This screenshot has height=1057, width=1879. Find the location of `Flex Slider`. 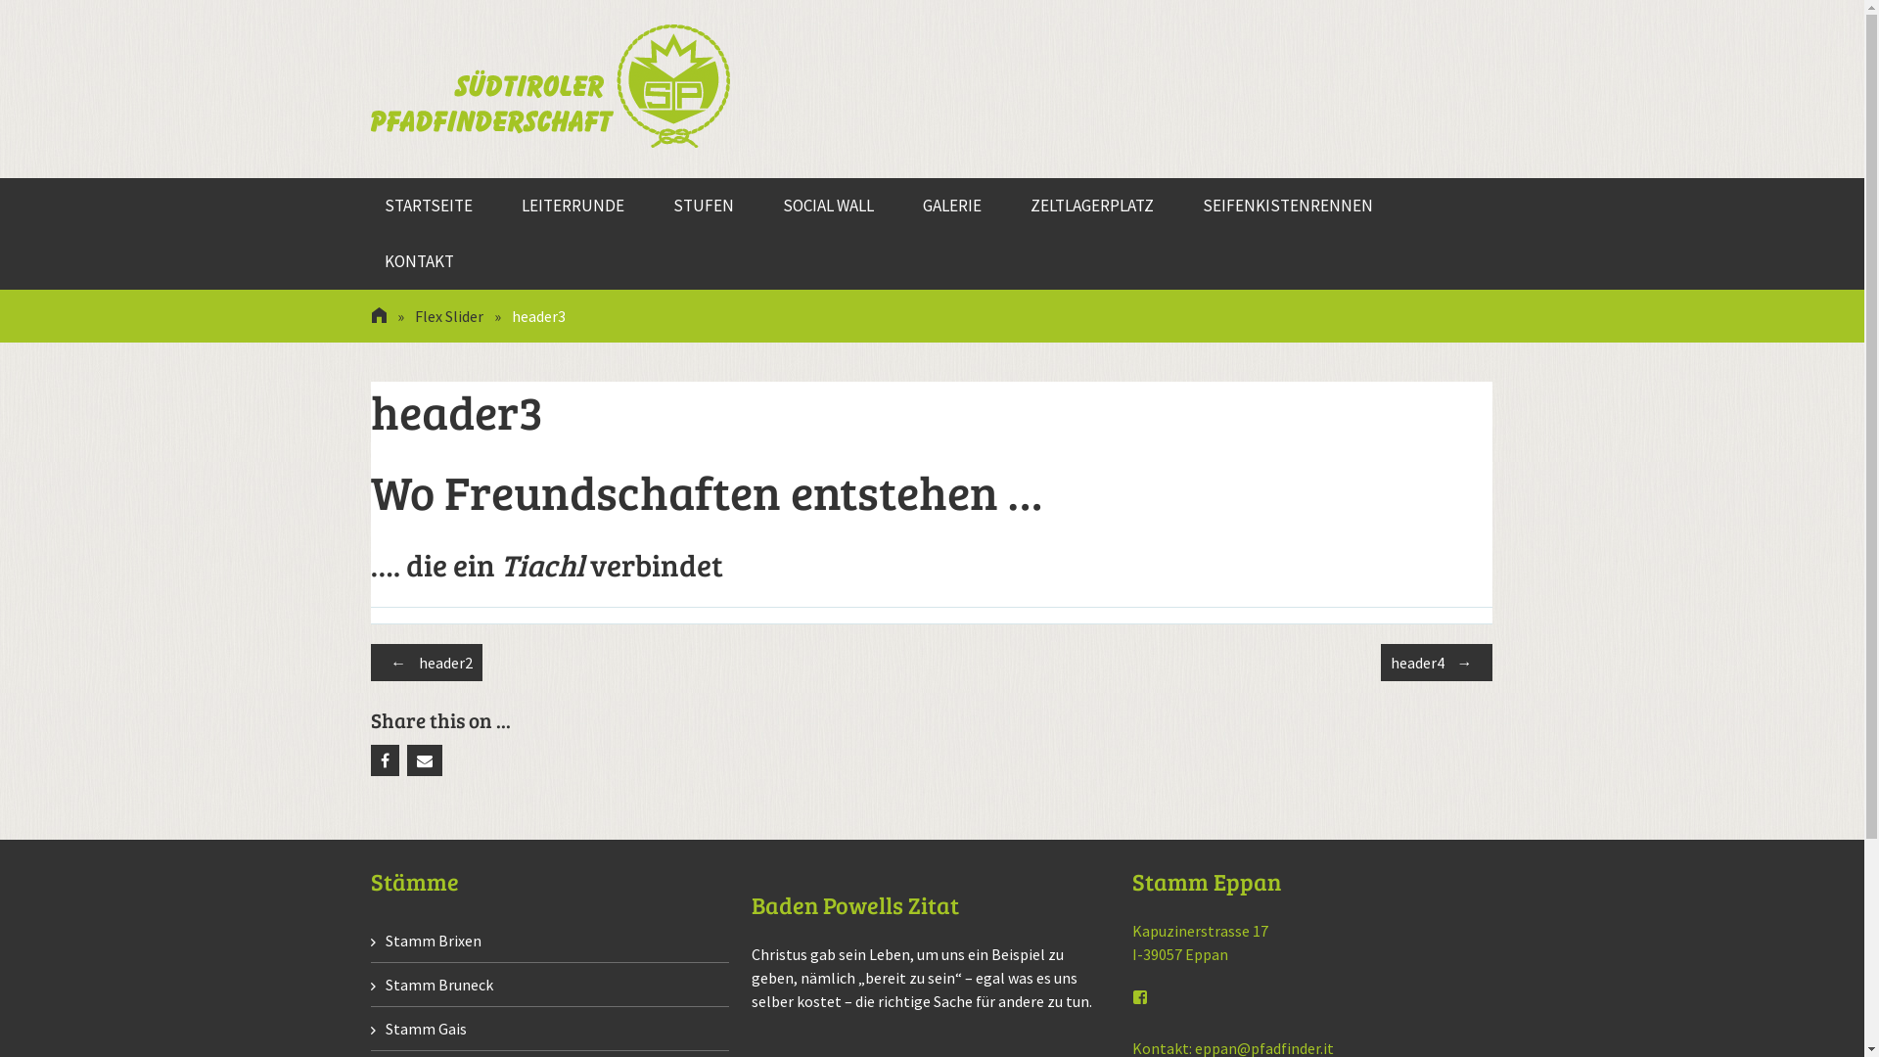

Flex Slider is located at coordinates (448, 316).